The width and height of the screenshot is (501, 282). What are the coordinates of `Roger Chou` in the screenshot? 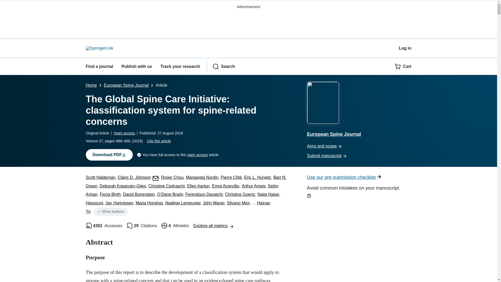 It's located at (172, 177).